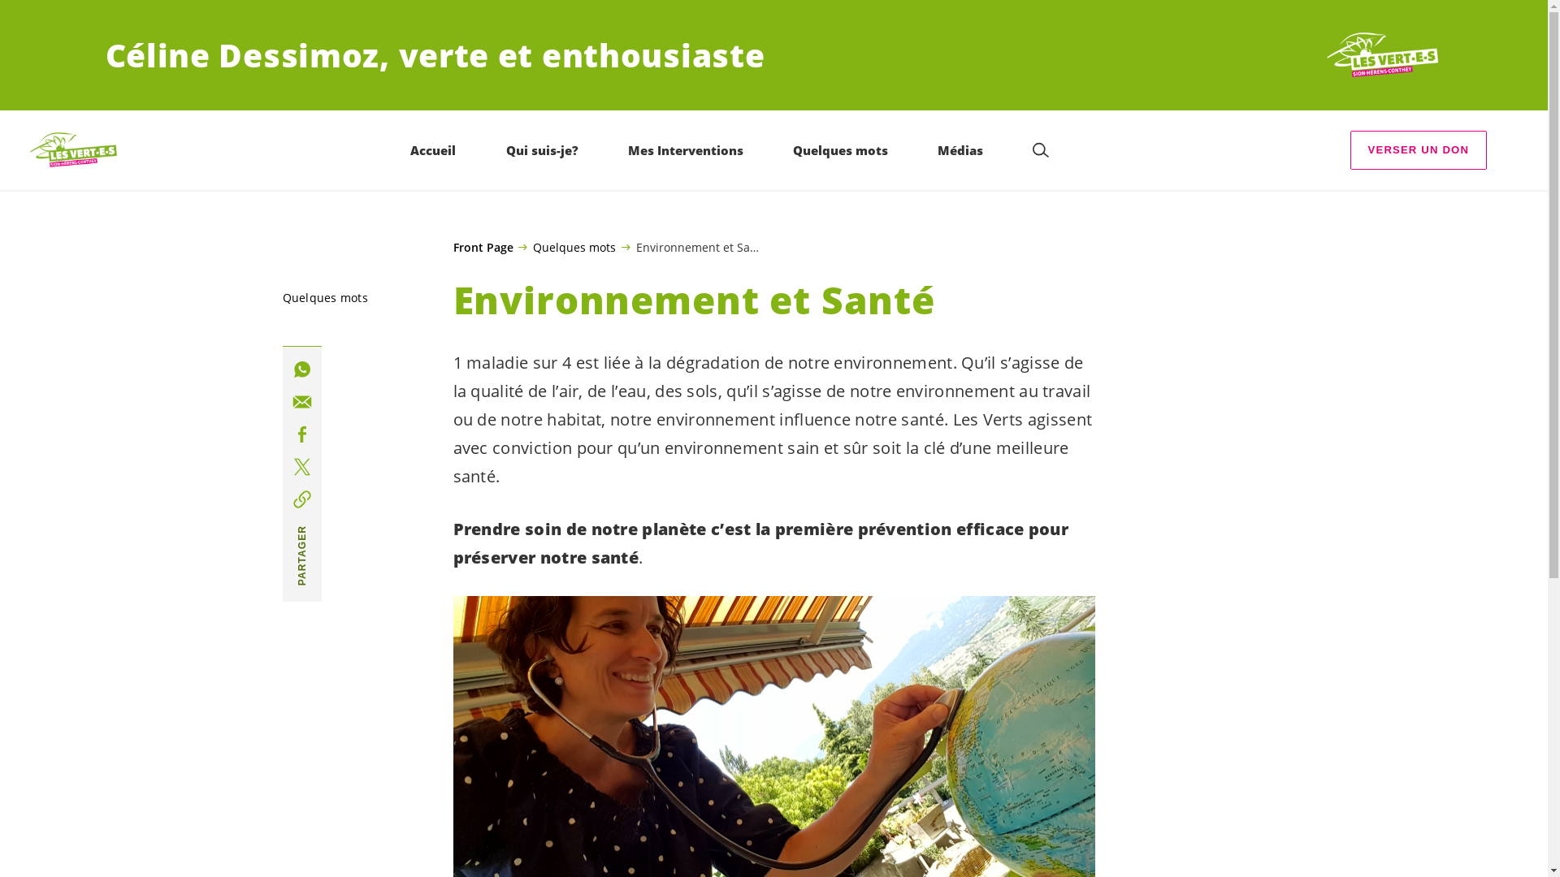  What do you see at coordinates (543, 149) in the screenshot?
I see `Qui suis-je?` at bounding box center [543, 149].